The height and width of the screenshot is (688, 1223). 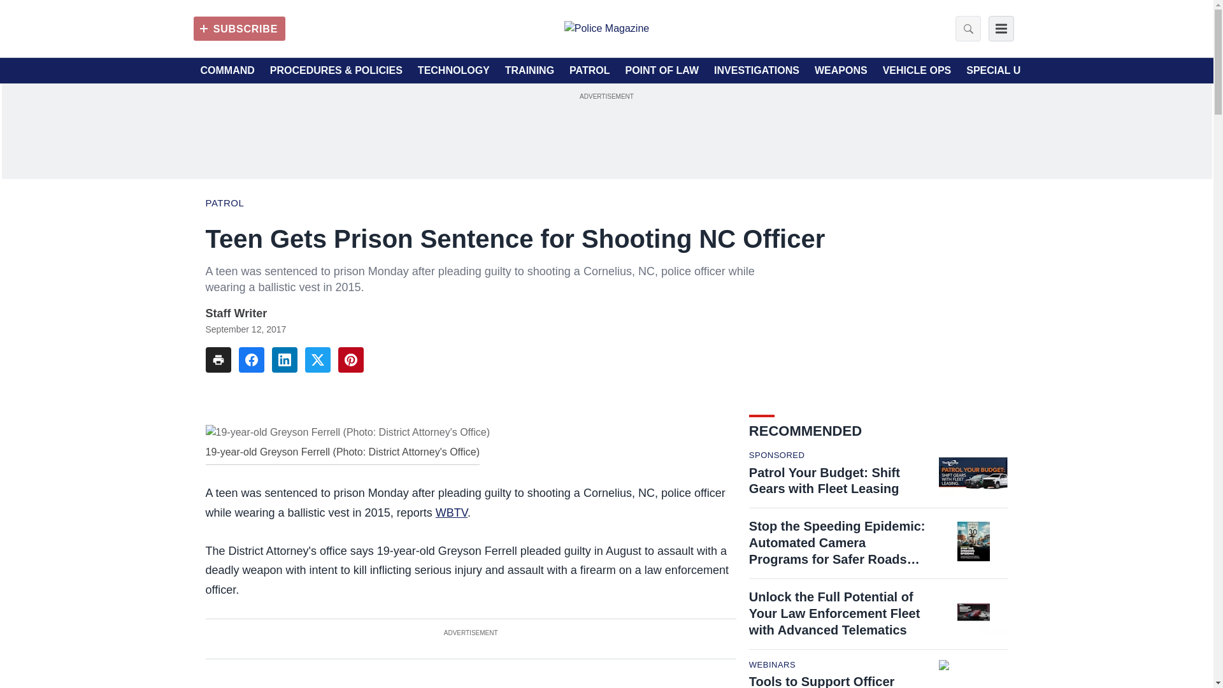 What do you see at coordinates (589, 71) in the screenshot?
I see `PATROL` at bounding box center [589, 71].